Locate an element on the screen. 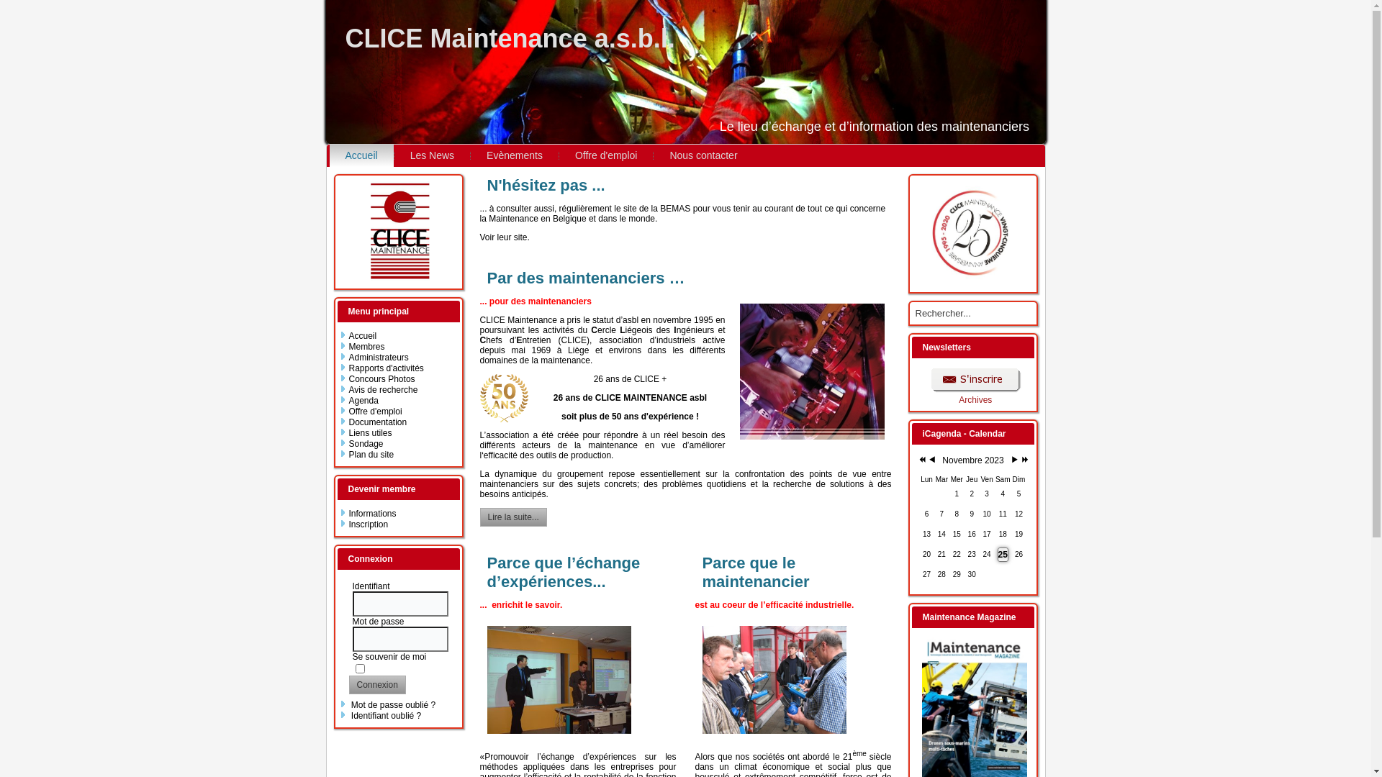 The height and width of the screenshot is (777, 1382). Offre d'emploi is located at coordinates (606, 155).